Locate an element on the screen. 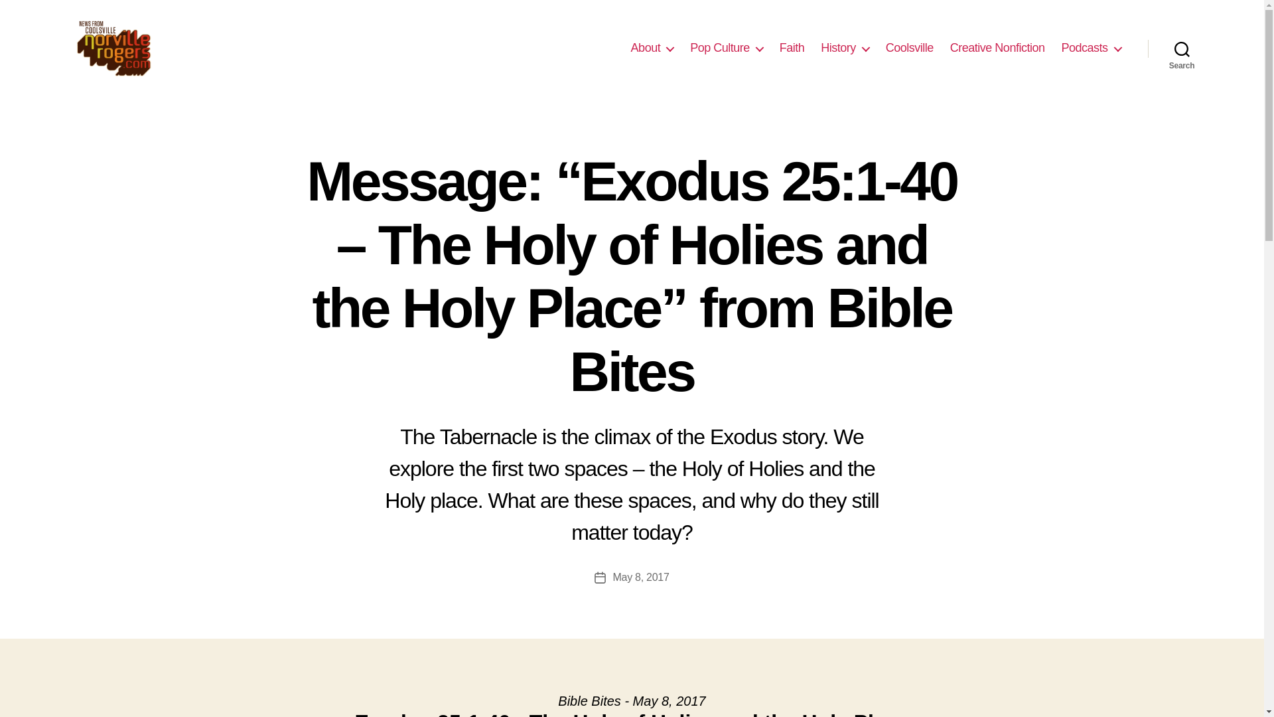  Podcasts is located at coordinates (1091, 48).